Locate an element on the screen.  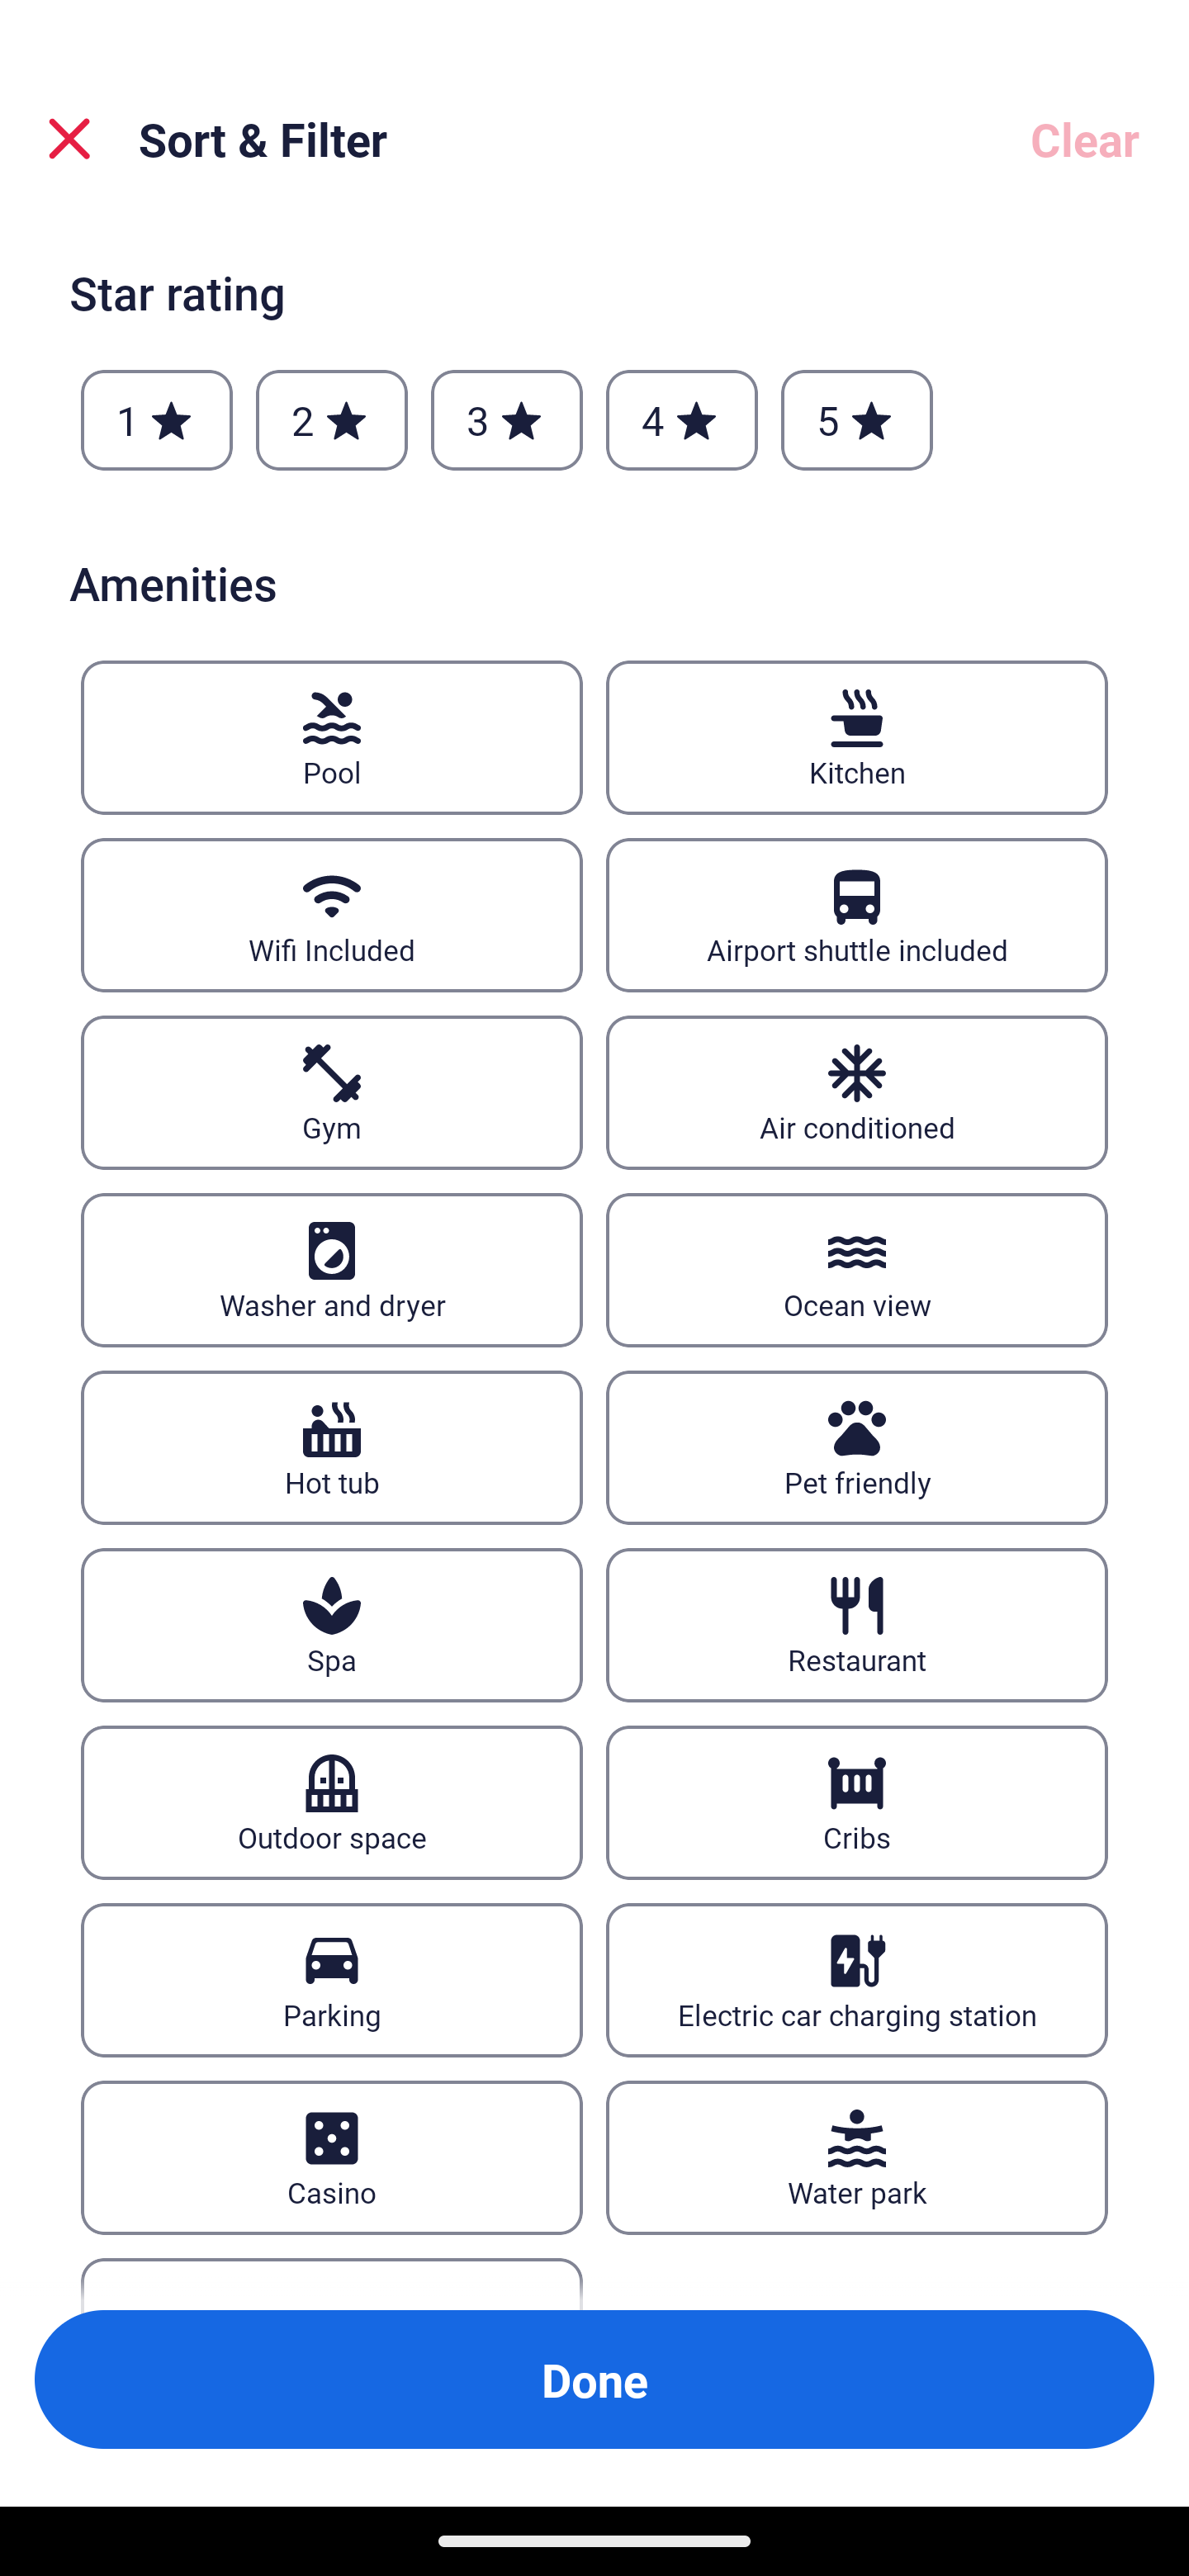
4 is located at coordinates (682, 419).